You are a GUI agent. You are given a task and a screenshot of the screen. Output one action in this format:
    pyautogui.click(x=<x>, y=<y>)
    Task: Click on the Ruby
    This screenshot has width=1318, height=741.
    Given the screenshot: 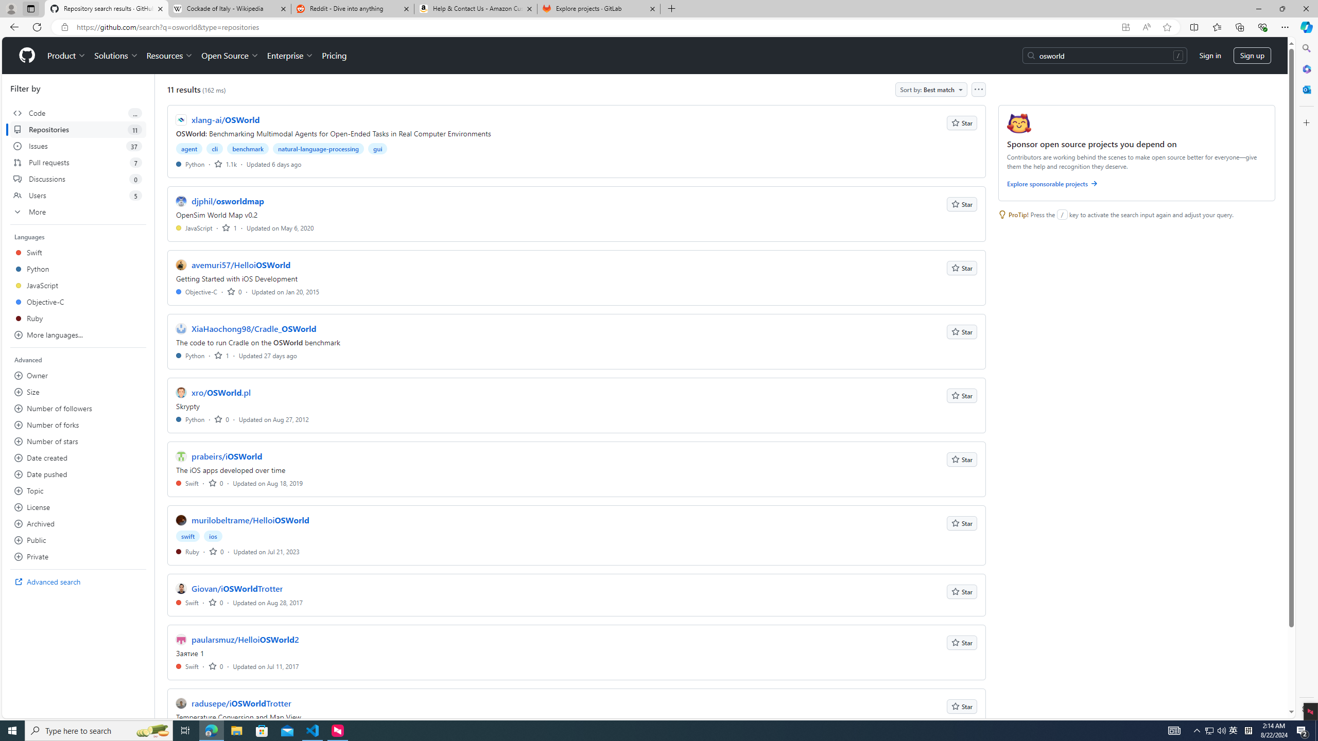 What is the action you would take?
    pyautogui.click(x=187, y=552)
    